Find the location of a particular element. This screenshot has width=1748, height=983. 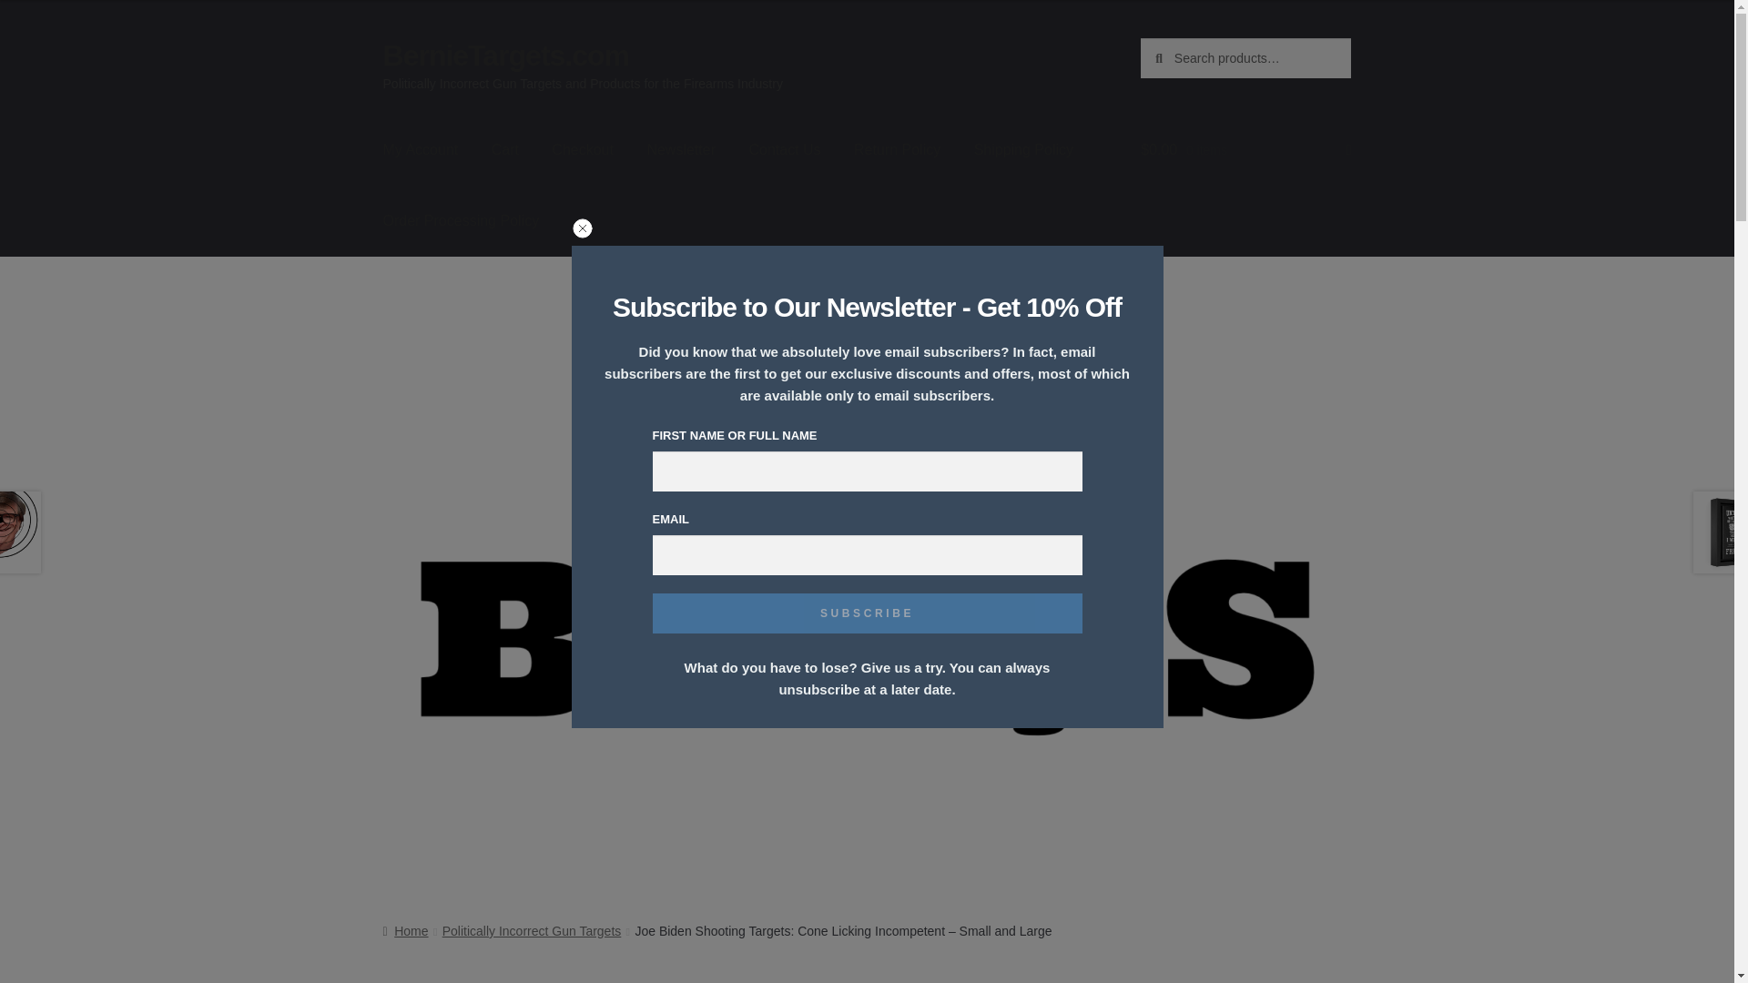

Subscribe is located at coordinates (867, 613).